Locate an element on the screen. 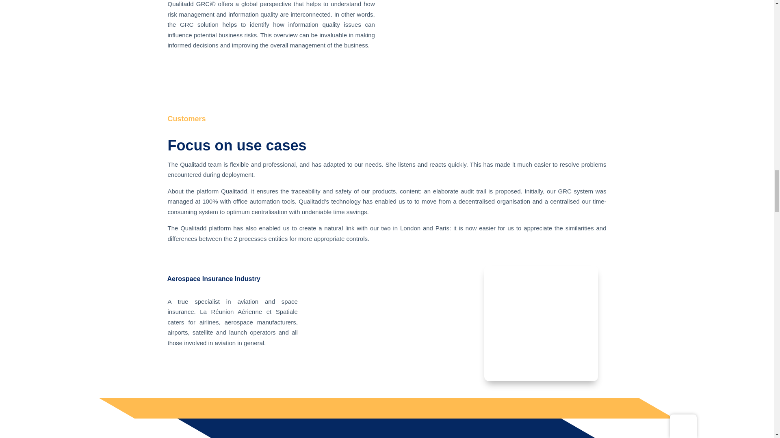  LRA is located at coordinates (541, 323).